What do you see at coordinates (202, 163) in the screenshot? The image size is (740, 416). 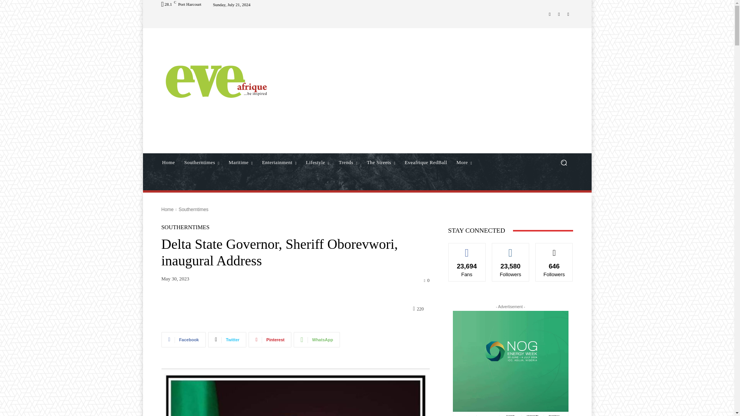 I see `Southerntimes` at bounding box center [202, 163].